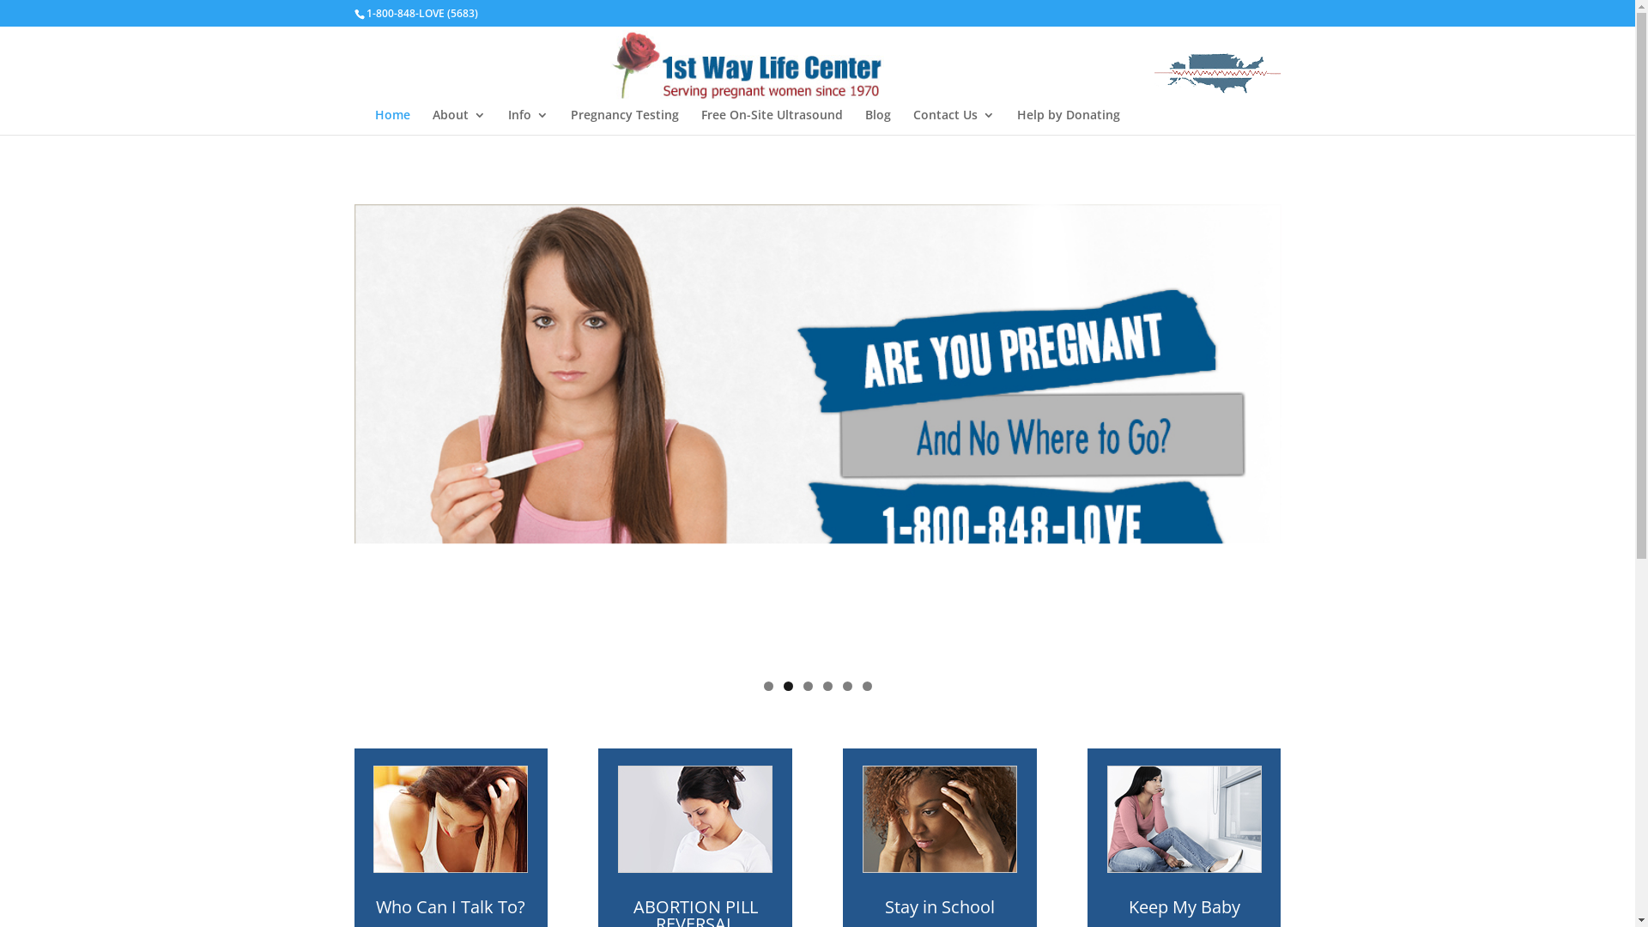 This screenshot has width=1648, height=927. I want to click on Blog, so click(878, 122).